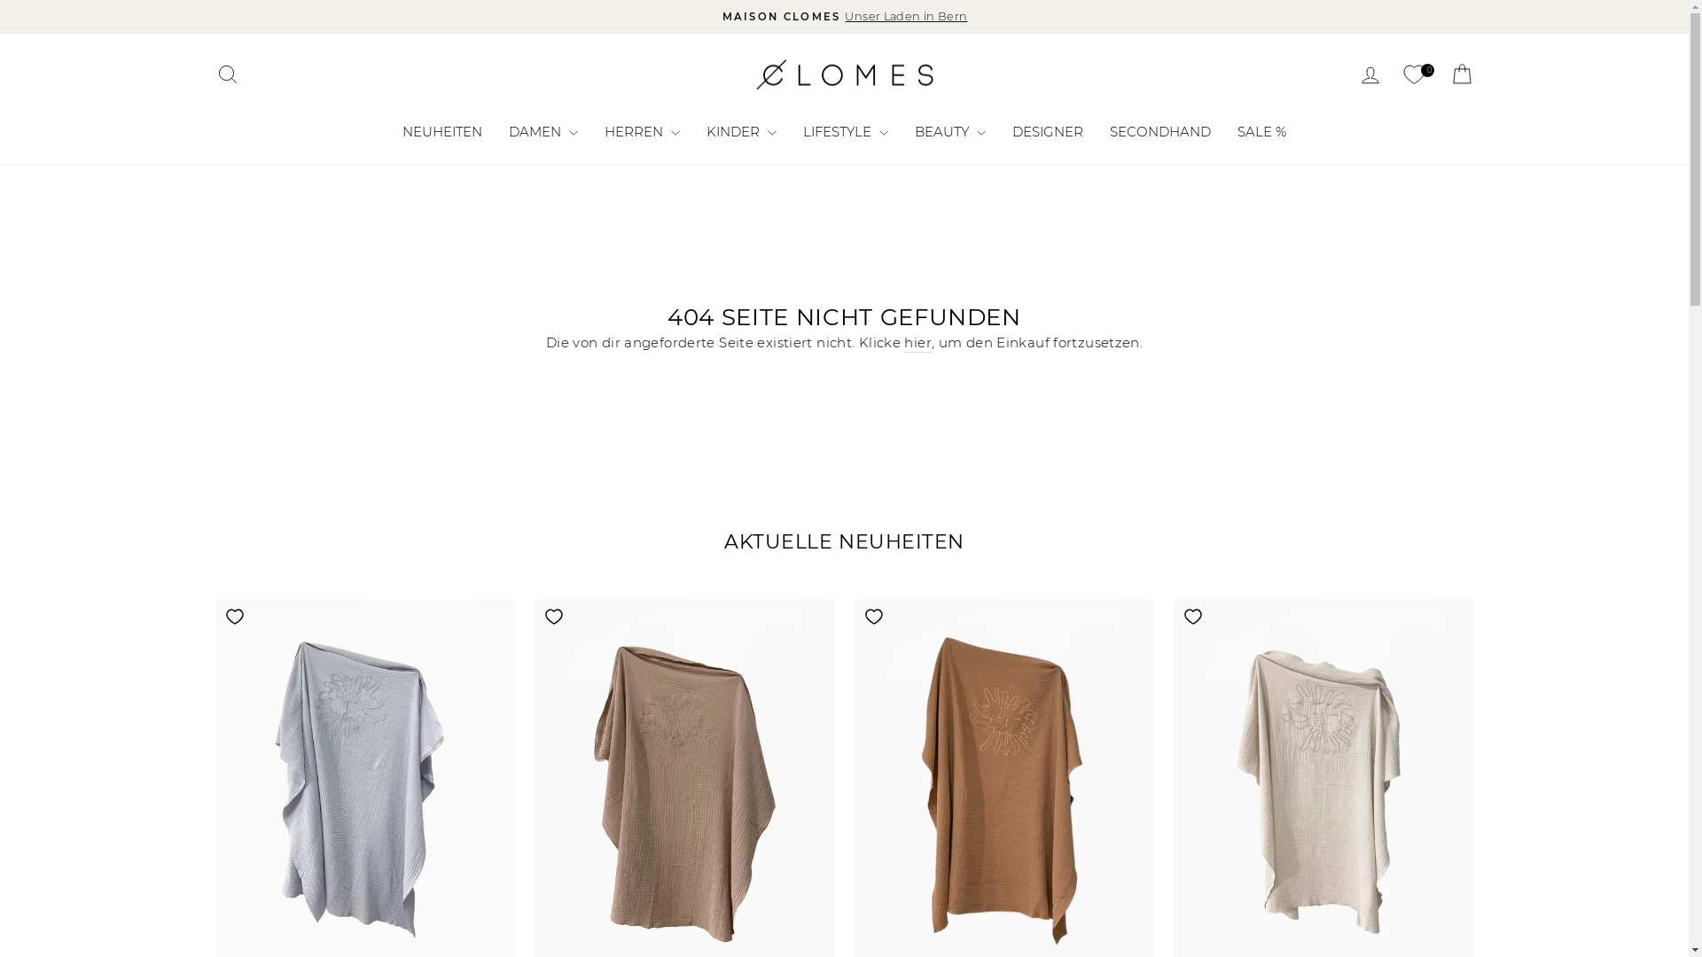  I want to click on DESIGNER, so click(1048, 131).